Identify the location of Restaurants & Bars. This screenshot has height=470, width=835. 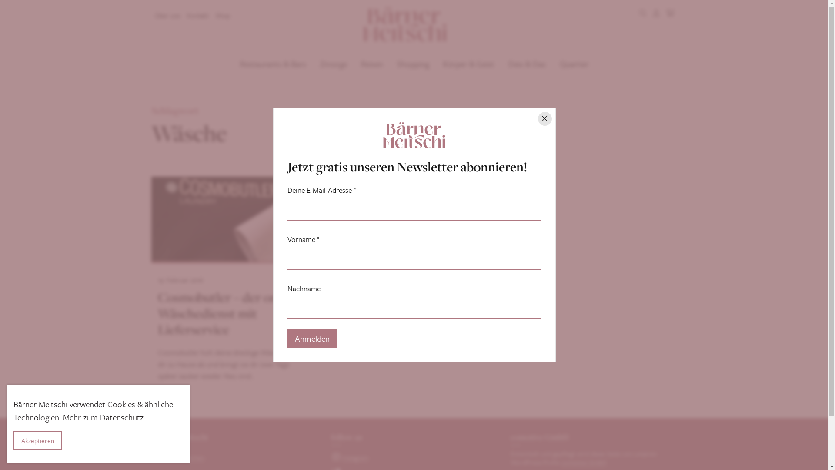
(273, 64).